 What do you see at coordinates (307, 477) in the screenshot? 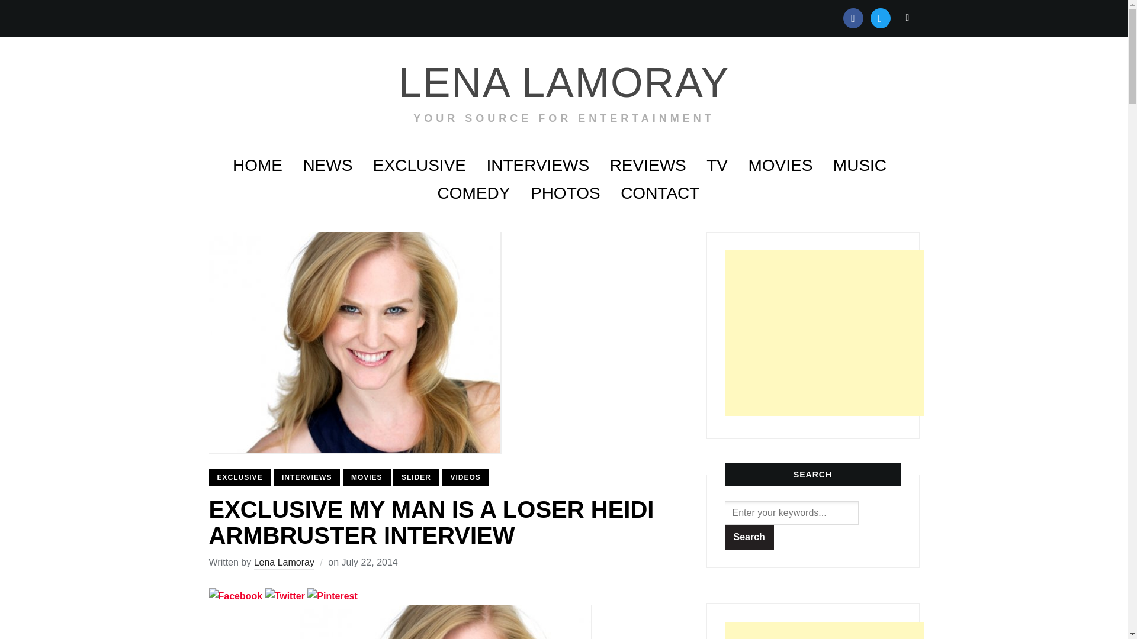
I see `INTERVIEWS` at bounding box center [307, 477].